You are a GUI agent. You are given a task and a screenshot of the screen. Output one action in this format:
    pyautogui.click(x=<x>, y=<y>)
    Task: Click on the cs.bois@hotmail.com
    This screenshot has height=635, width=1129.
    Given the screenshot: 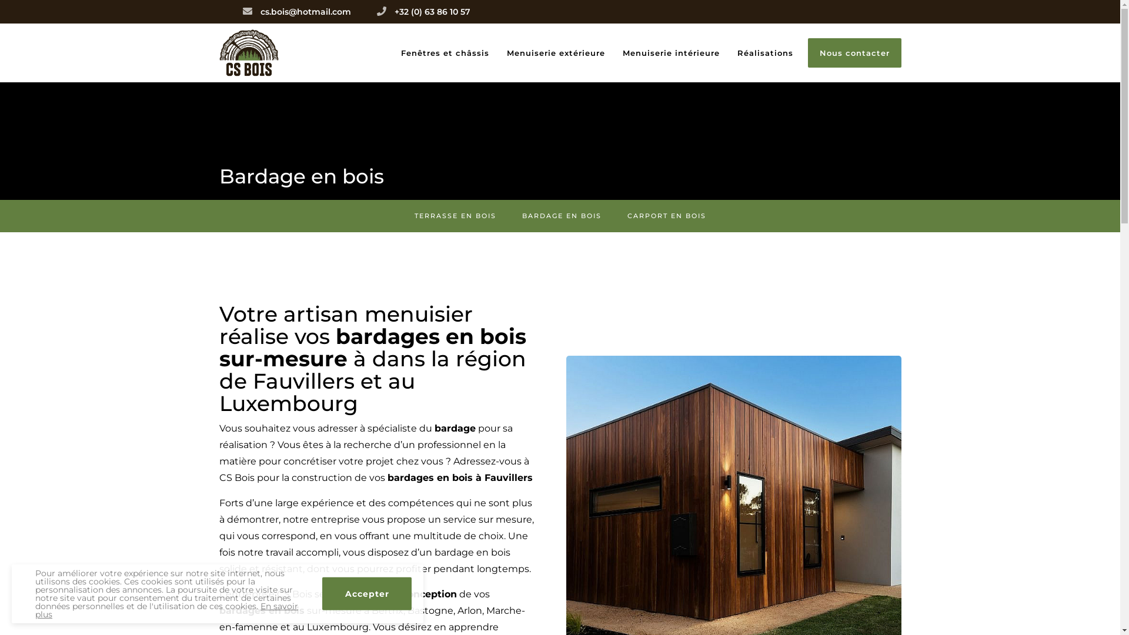 What is the action you would take?
    pyautogui.click(x=305, y=12)
    